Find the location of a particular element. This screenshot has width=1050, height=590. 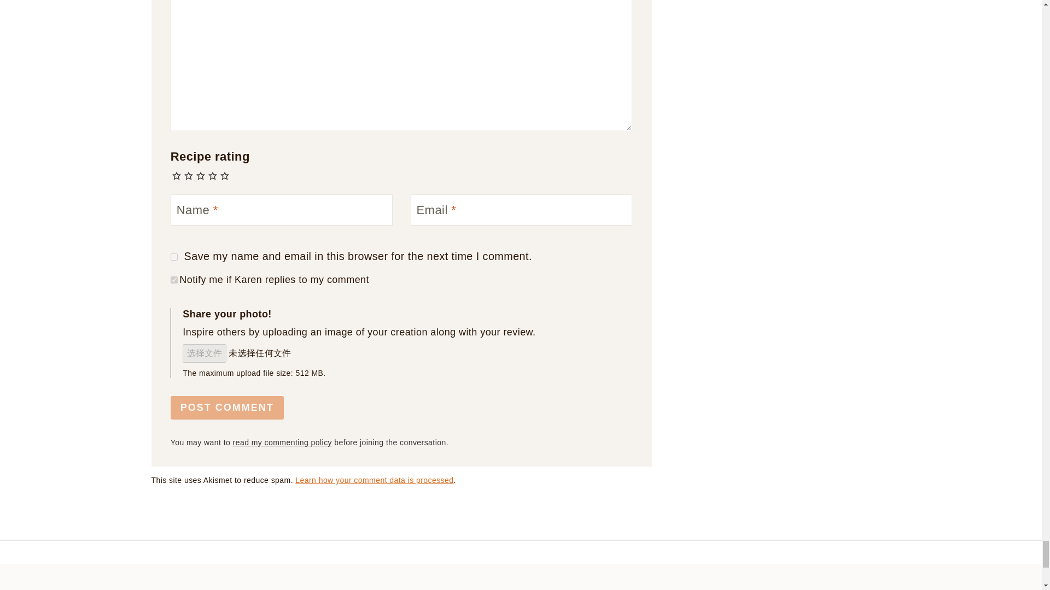

yes is located at coordinates (174, 257).